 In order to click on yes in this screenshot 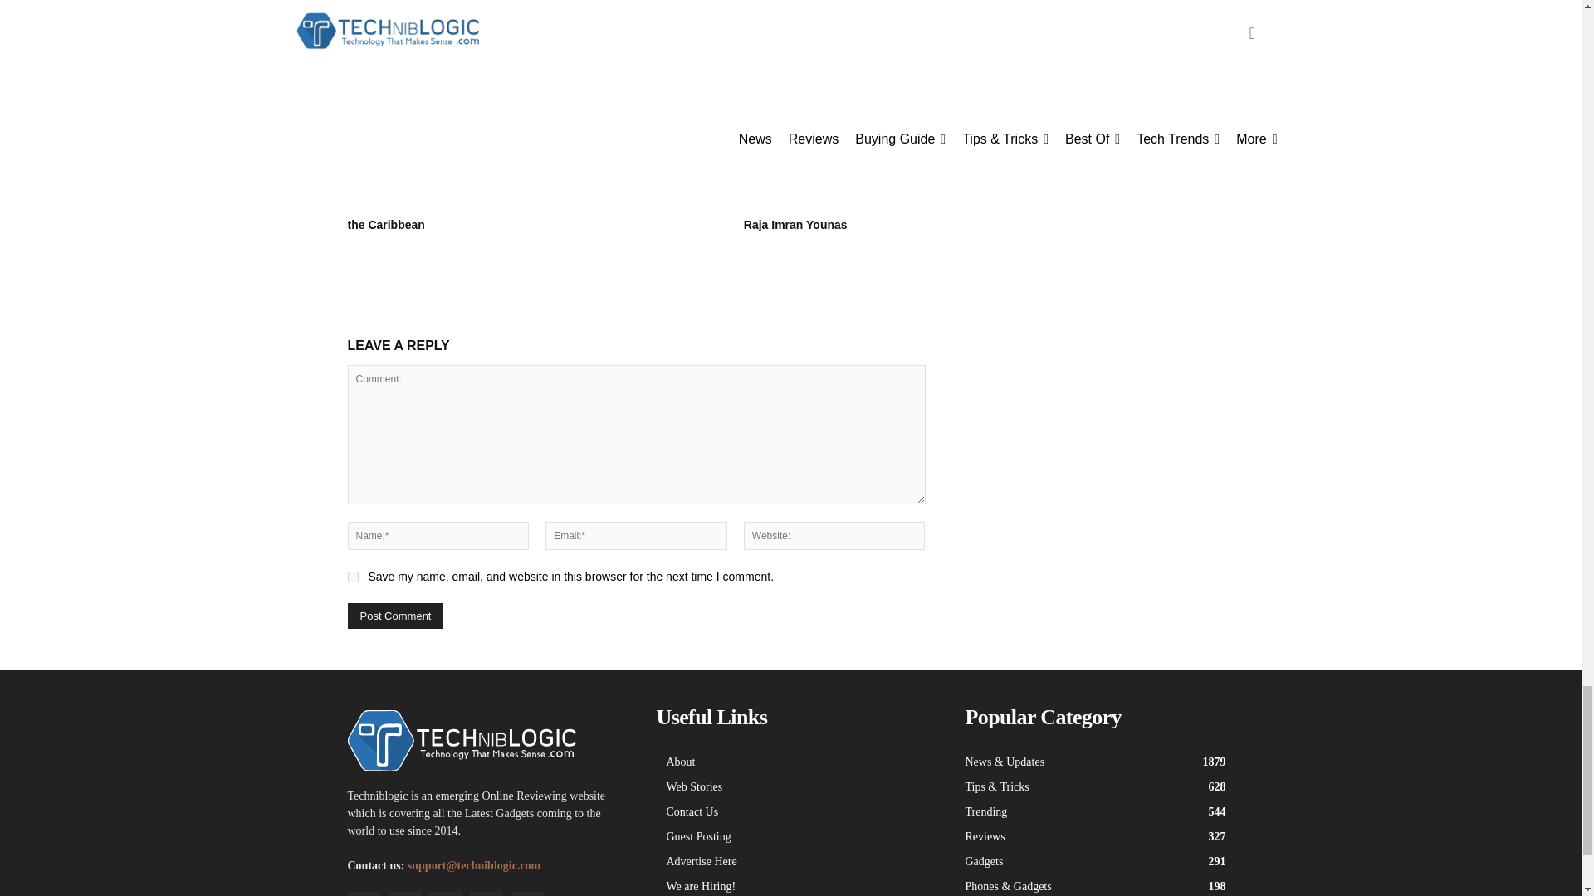, I will do `click(352, 577)`.